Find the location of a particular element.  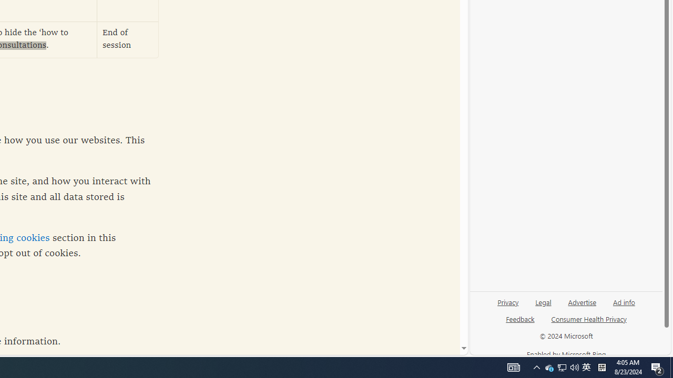

Advertise is located at coordinates (583, 301).